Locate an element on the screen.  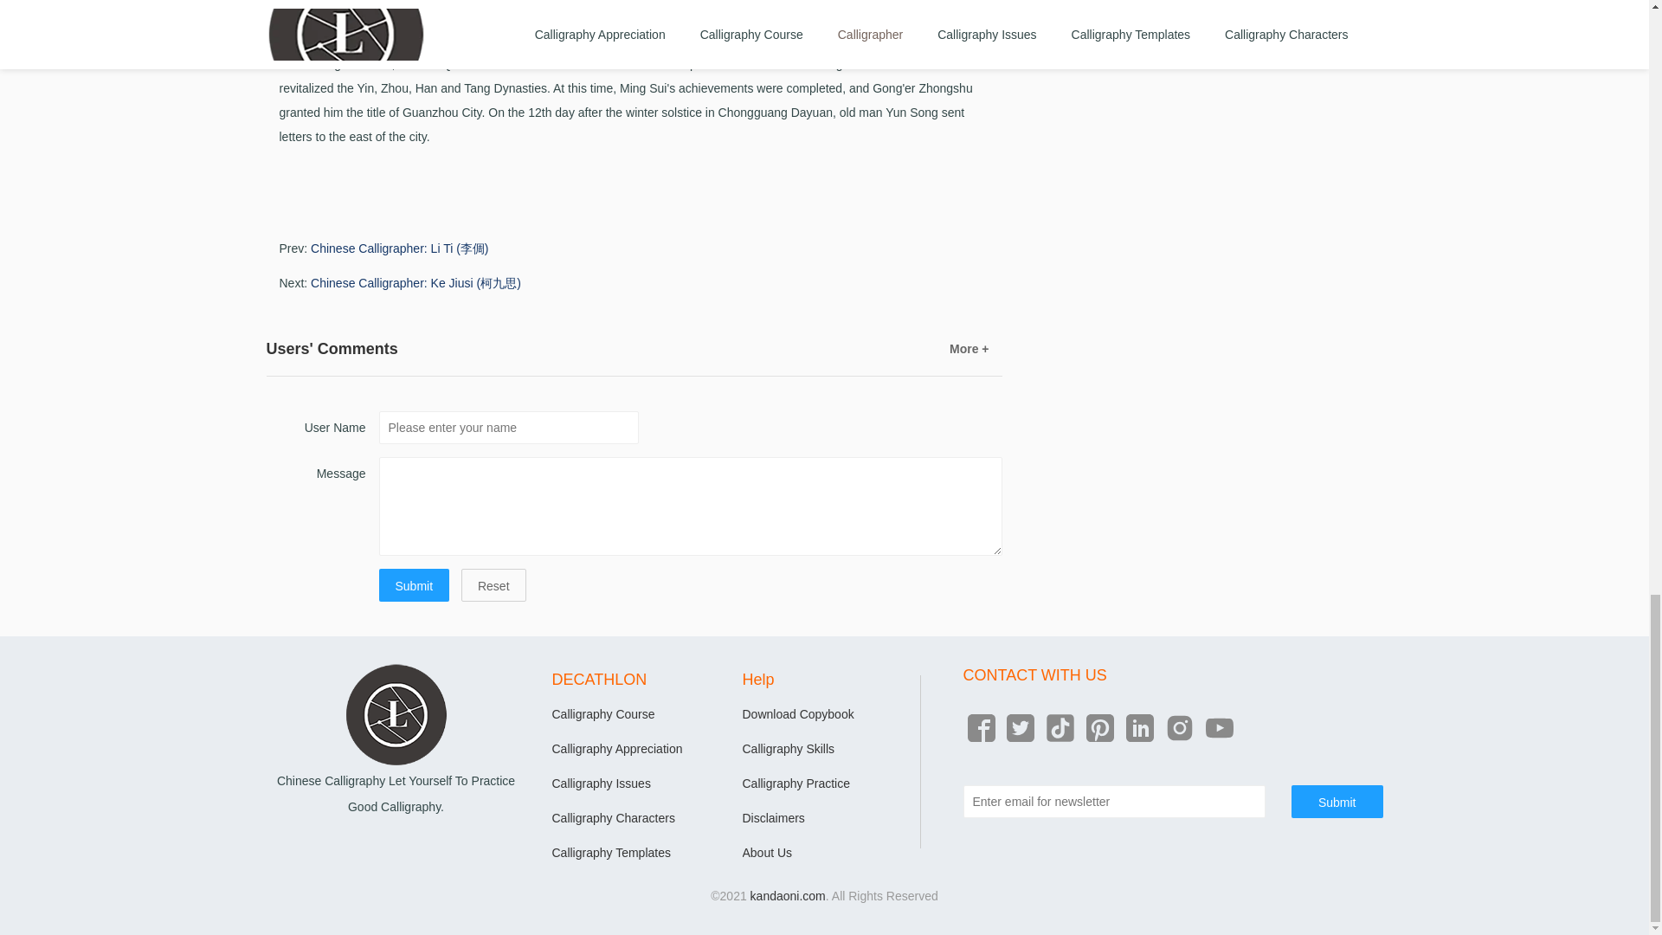
Calligraphy Skills is located at coordinates (789, 748).